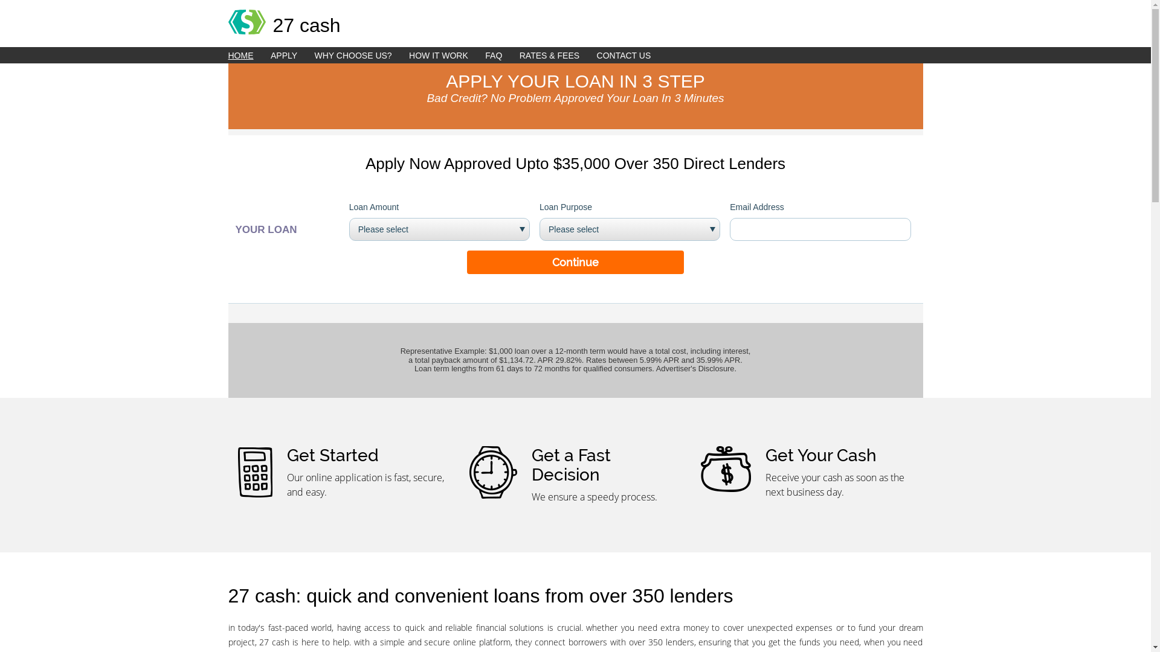 The image size is (1160, 652). What do you see at coordinates (501, 56) in the screenshot?
I see `FAQ` at bounding box center [501, 56].